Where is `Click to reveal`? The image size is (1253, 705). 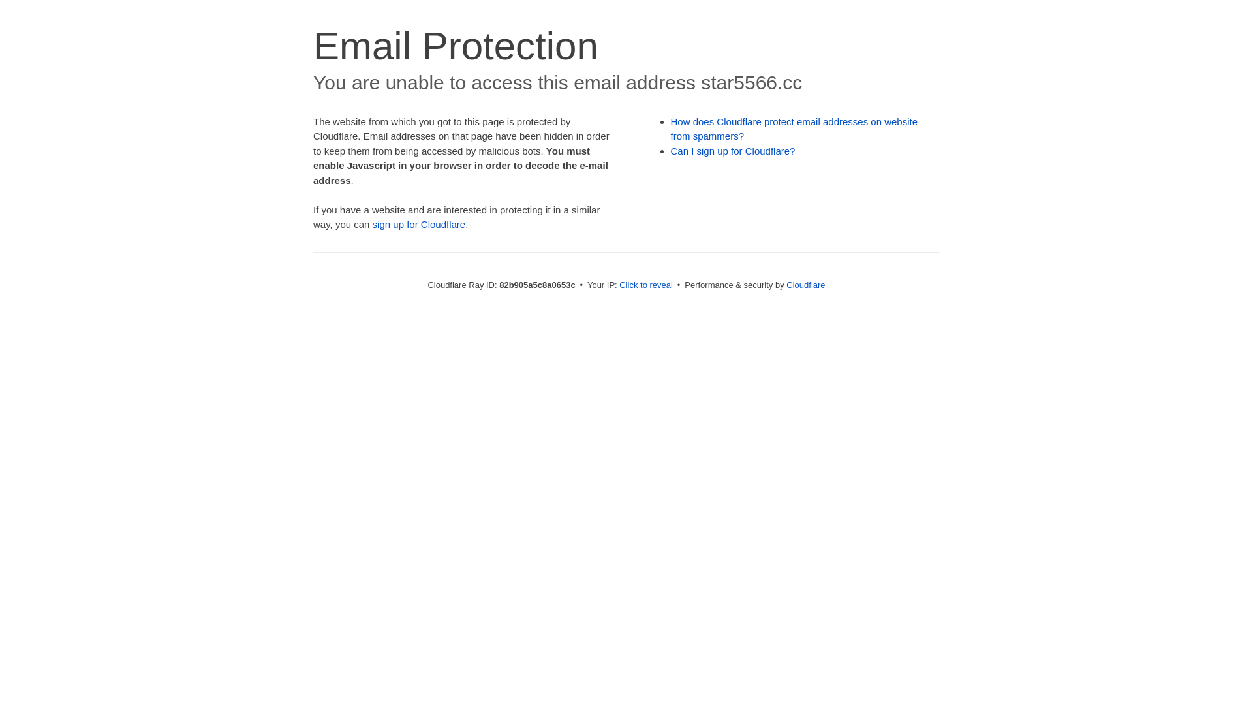
Click to reveal is located at coordinates (646, 285).